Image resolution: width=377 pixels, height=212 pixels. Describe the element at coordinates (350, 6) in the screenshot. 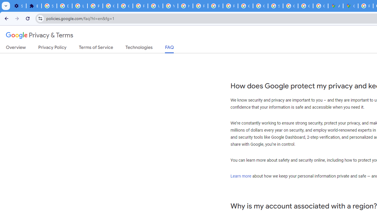

I see `Google Maps` at that location.